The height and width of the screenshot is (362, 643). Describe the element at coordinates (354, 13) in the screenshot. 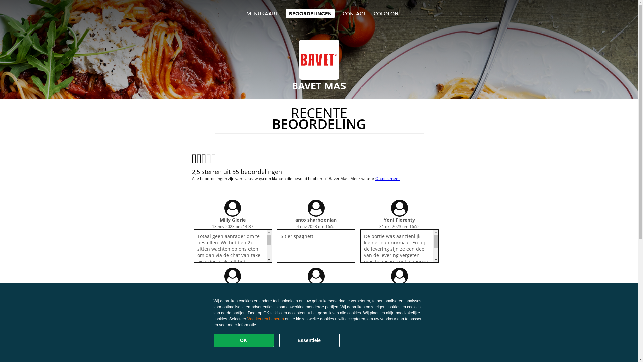

I see `CONTACT` at that location.